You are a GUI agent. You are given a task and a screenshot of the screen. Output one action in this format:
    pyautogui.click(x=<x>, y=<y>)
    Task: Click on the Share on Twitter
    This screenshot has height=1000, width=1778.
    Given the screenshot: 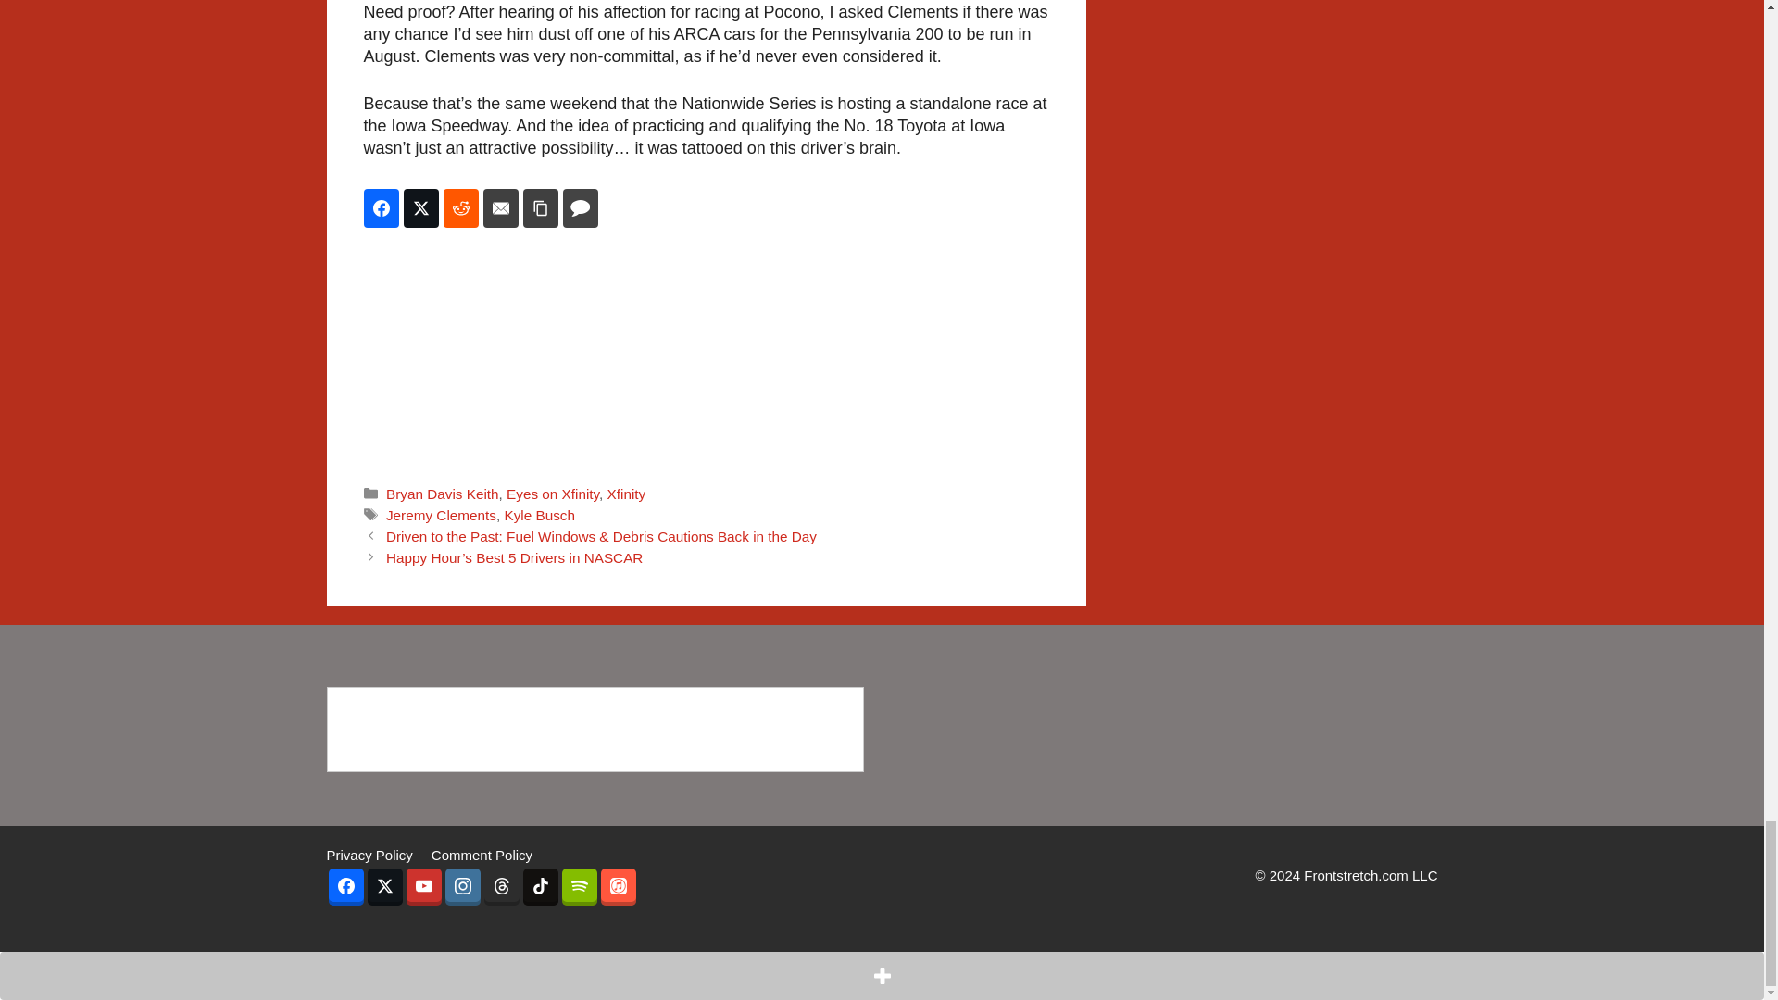 What is the action you would take?
    pyautogui.click(x=420, y=208)
    